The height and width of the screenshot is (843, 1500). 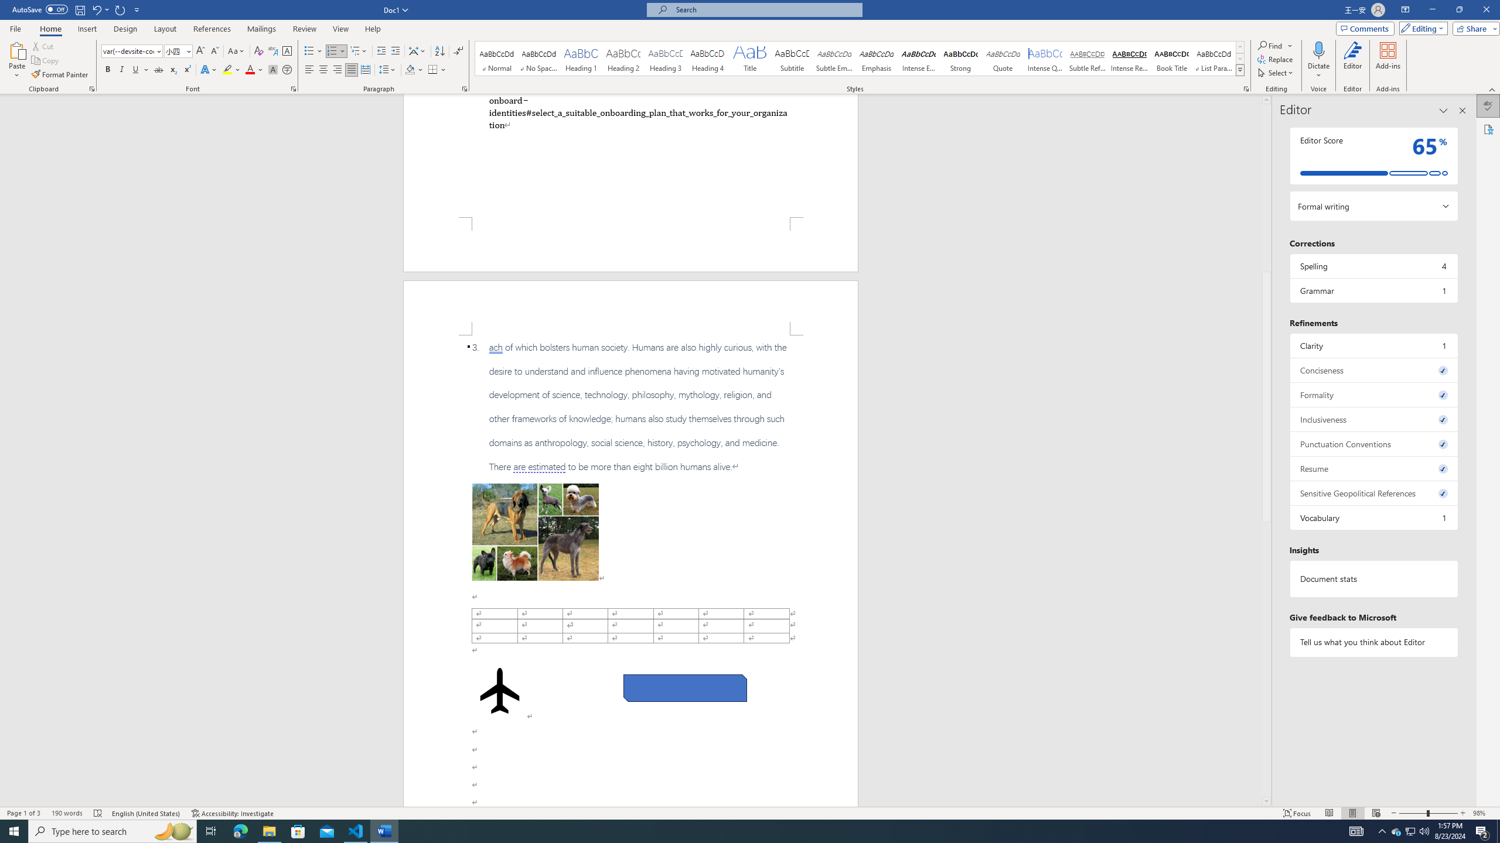 I want to click on Restore Down, so click(x=1459, y=10).